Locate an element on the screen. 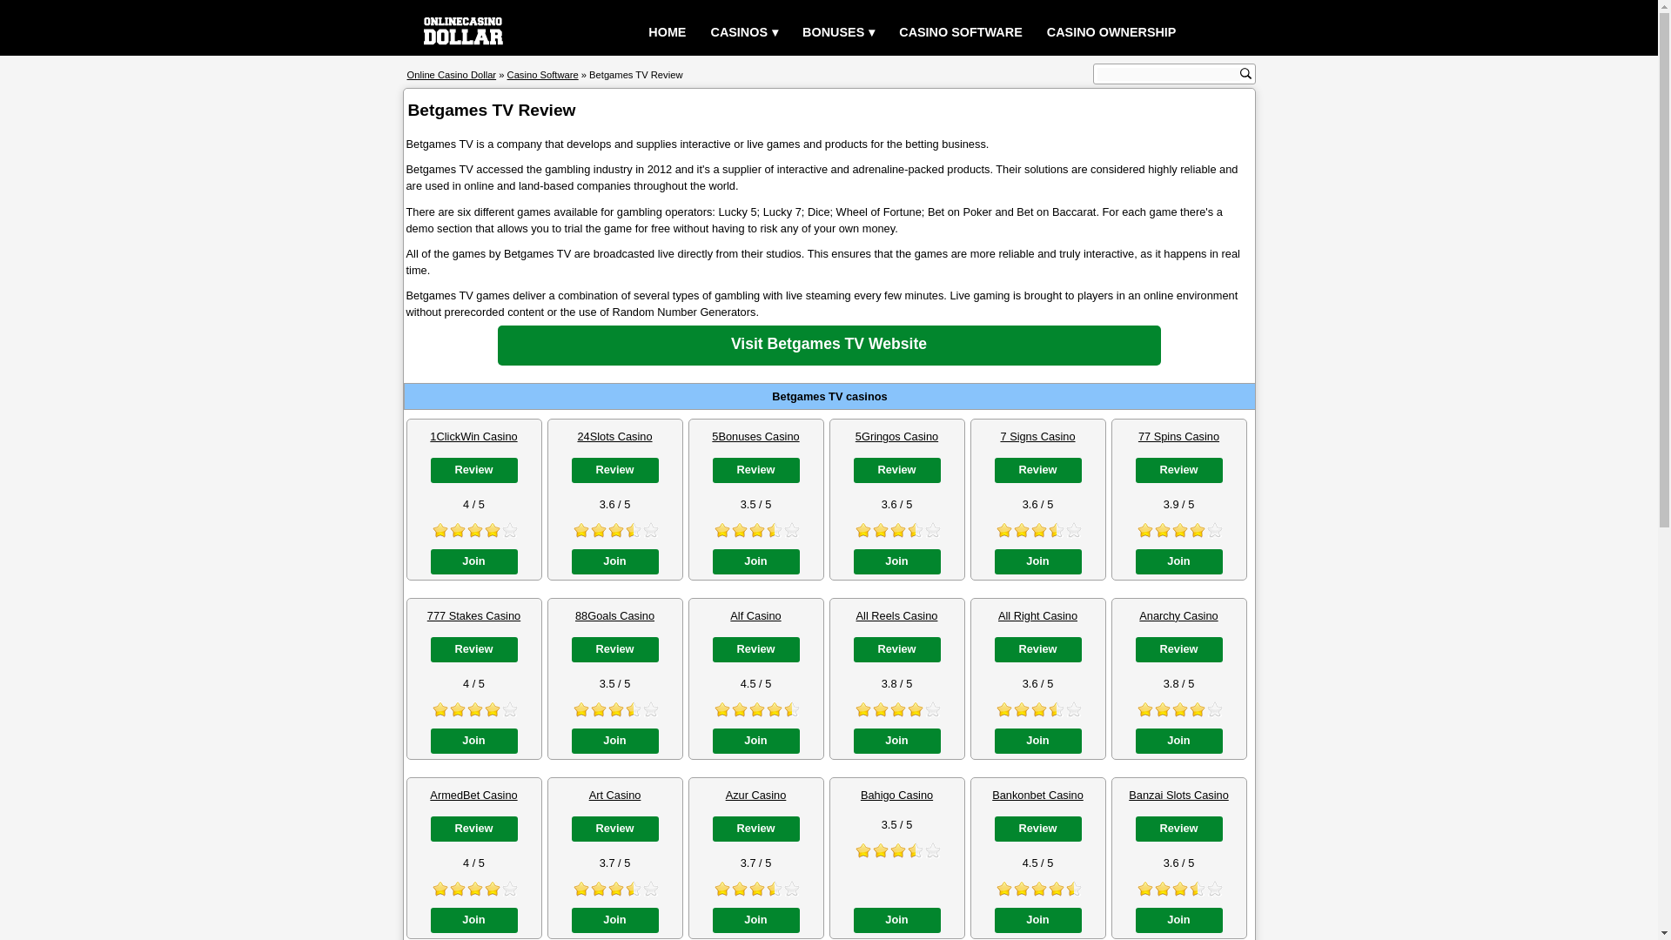 The width and height of the screenshot is (1671, 940). Visit Betgames TV Website is located at coordinates (829, 345).